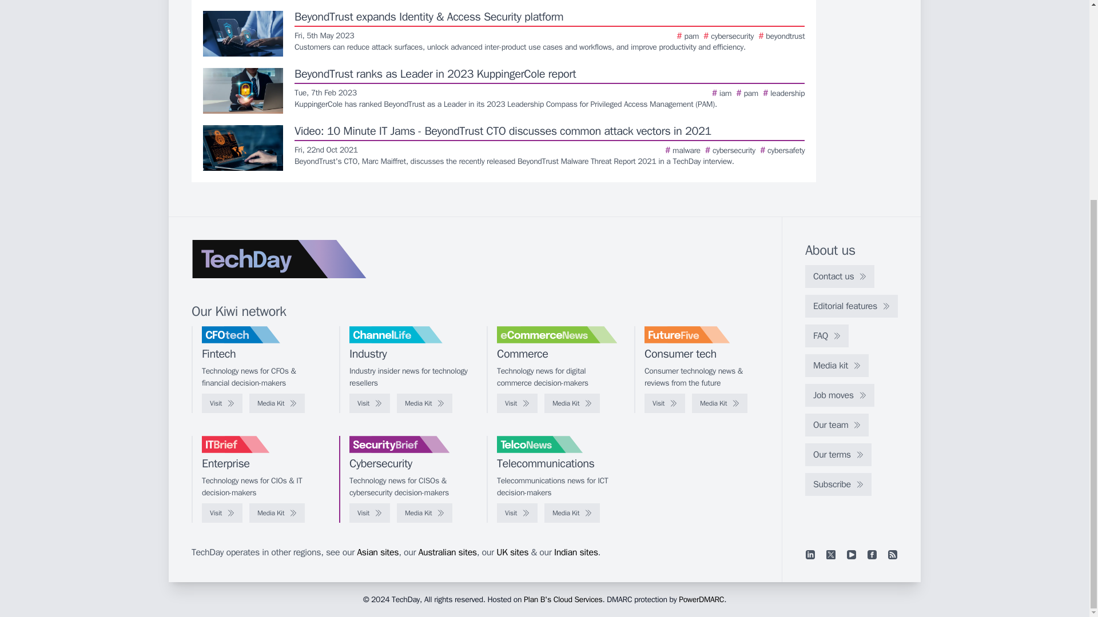 The image size is (1098, 617). I want to click on Media Kit, so click(719, 403).